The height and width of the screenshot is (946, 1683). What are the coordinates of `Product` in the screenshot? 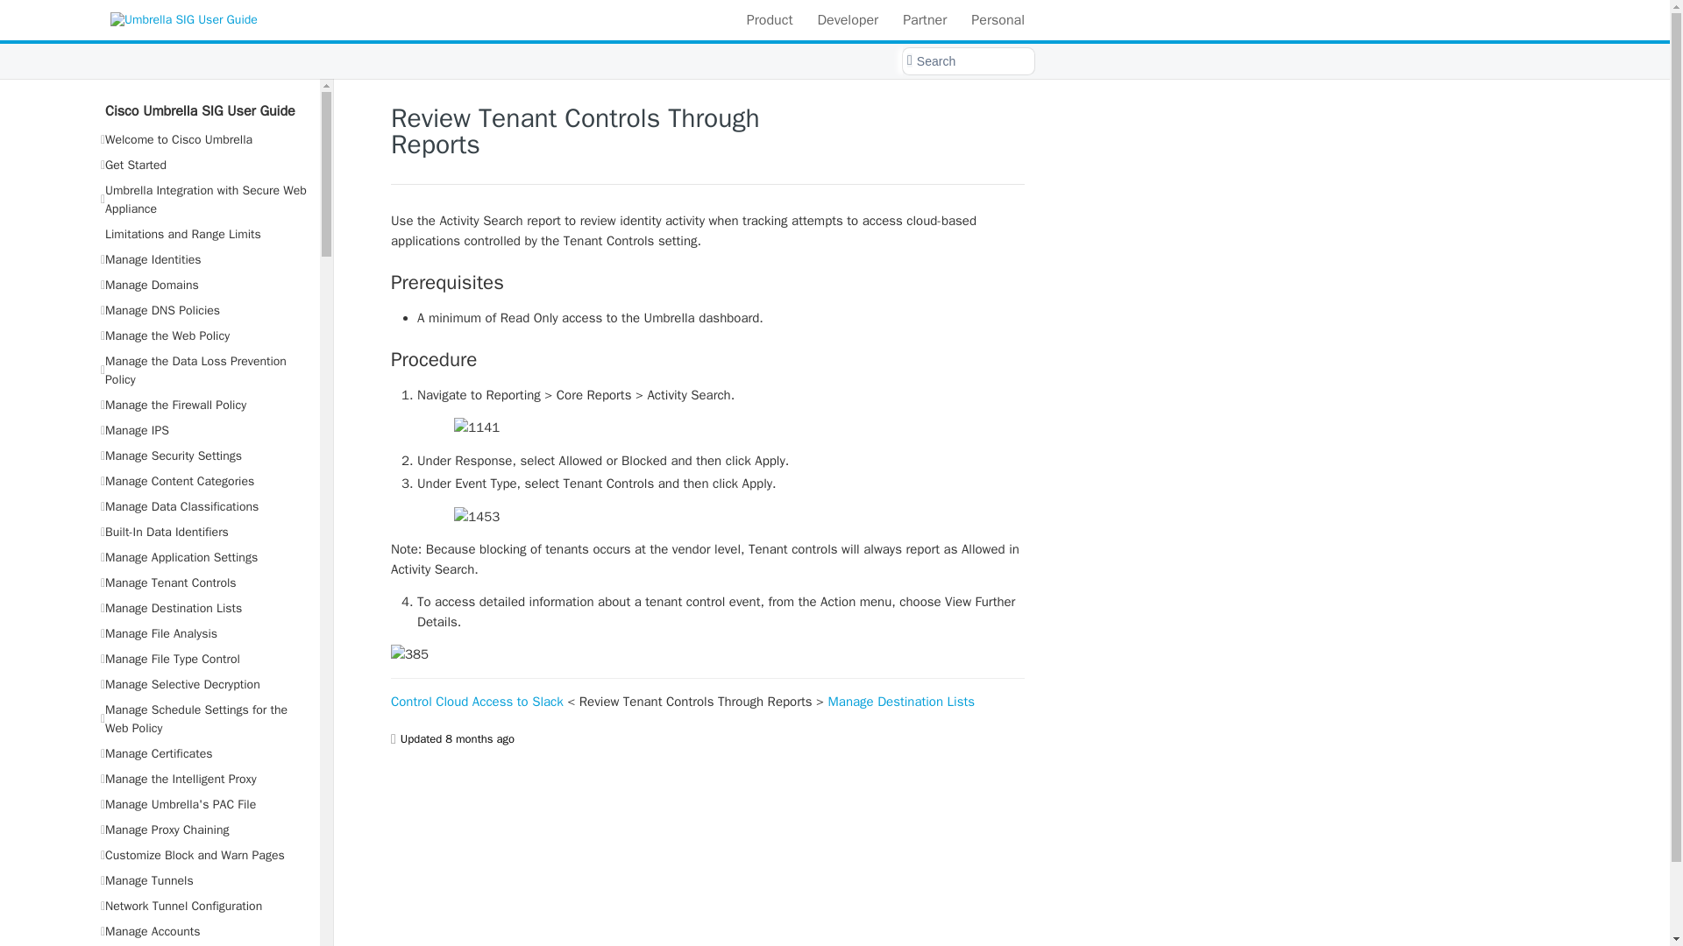 It's located at (770, 19).